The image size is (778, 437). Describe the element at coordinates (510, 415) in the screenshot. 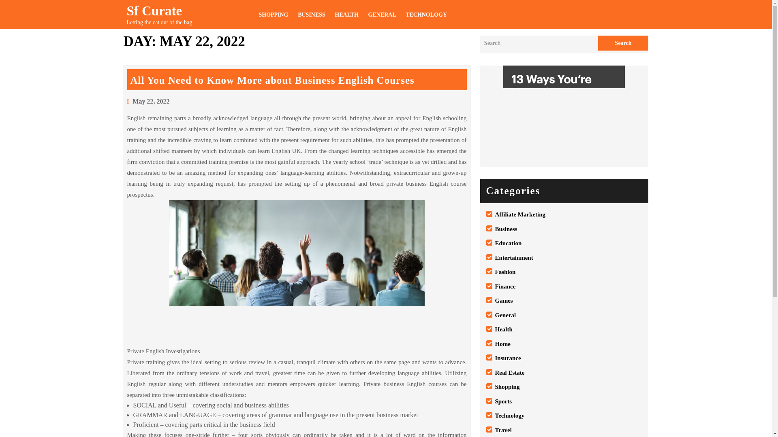

I see `Technology` at that location.